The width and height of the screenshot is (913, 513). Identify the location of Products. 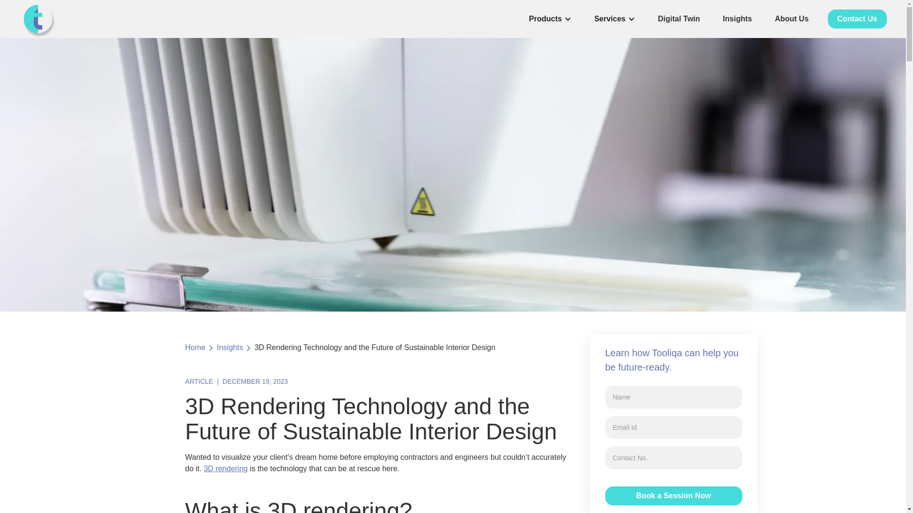
(545, 19).